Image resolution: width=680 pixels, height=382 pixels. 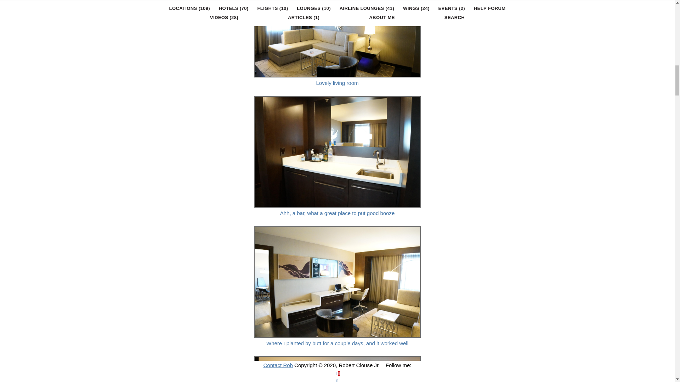 What do you see at coordinates (337, 95) in the screenshot?
I see `Ahh, a bar, what a great place to put good booze` at bounding box center [337, 95].